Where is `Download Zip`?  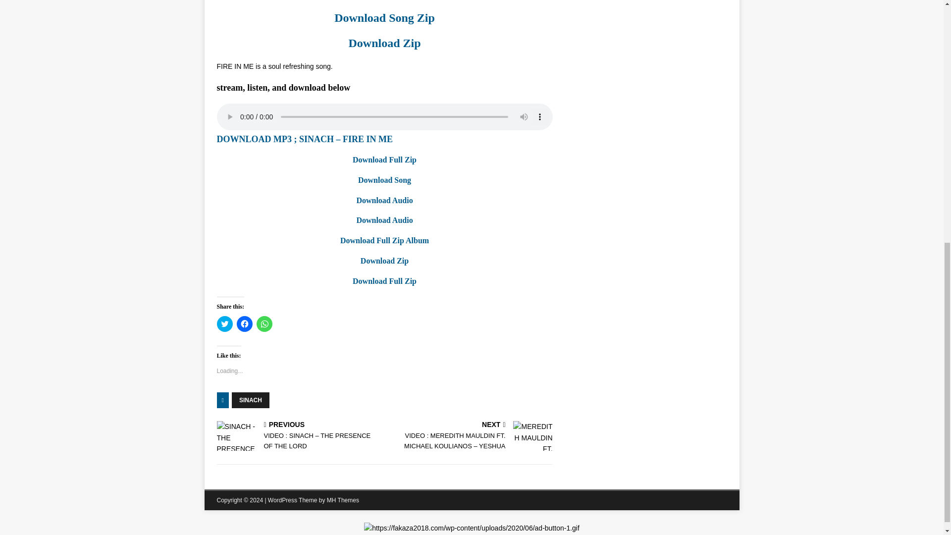 Download Zip is located at coordinates (384, 261).